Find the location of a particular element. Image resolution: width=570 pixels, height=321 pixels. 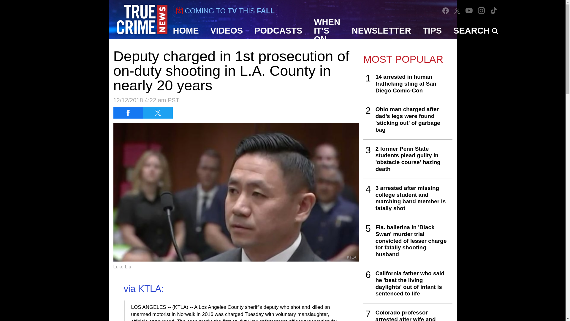

TIPS is located at coordinates (432, 30).